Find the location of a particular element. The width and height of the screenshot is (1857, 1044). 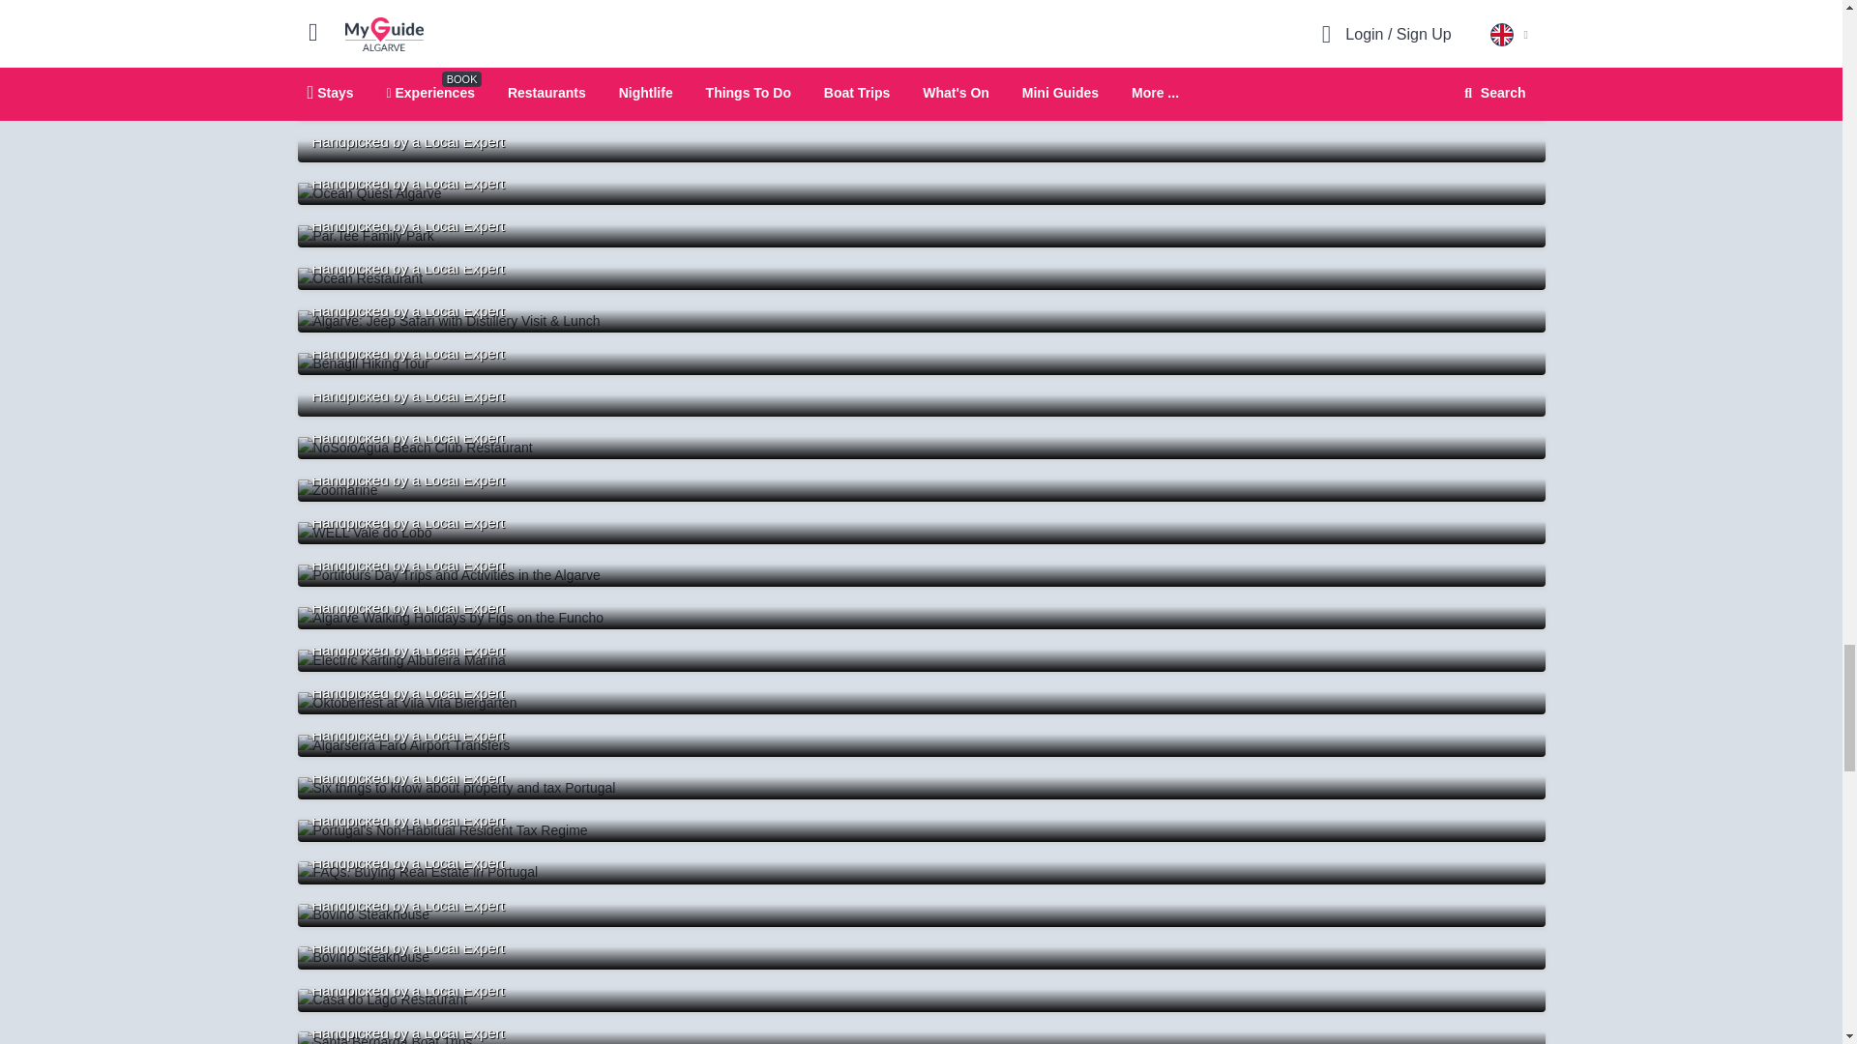

Algarve Family Holiday - Things to do is located at coordinates (921, 67).